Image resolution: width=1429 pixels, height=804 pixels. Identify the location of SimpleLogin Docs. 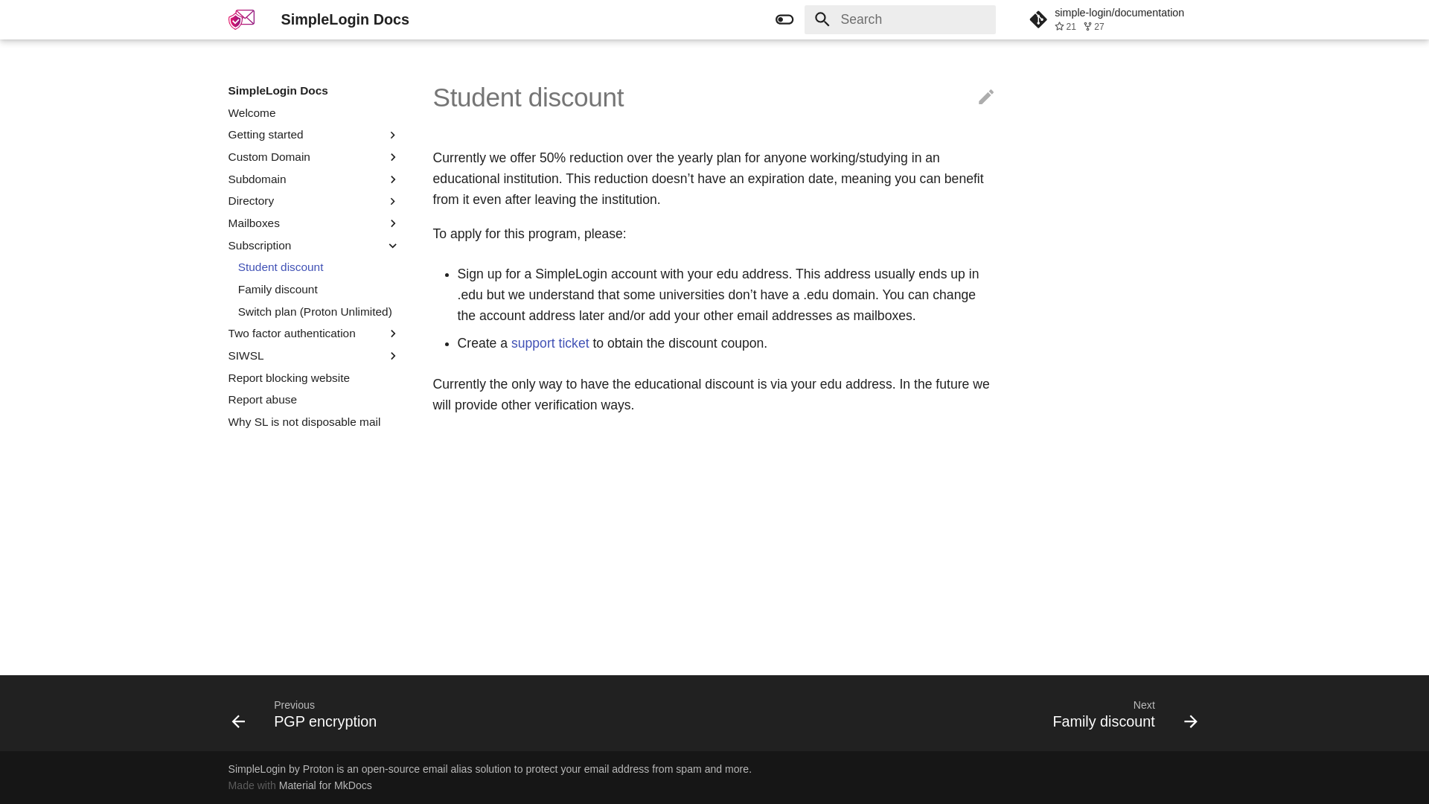
(241, 19).